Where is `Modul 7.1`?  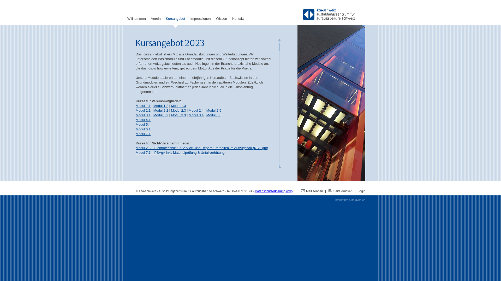
Modul 7.1 is located at coordinates (143, 134).